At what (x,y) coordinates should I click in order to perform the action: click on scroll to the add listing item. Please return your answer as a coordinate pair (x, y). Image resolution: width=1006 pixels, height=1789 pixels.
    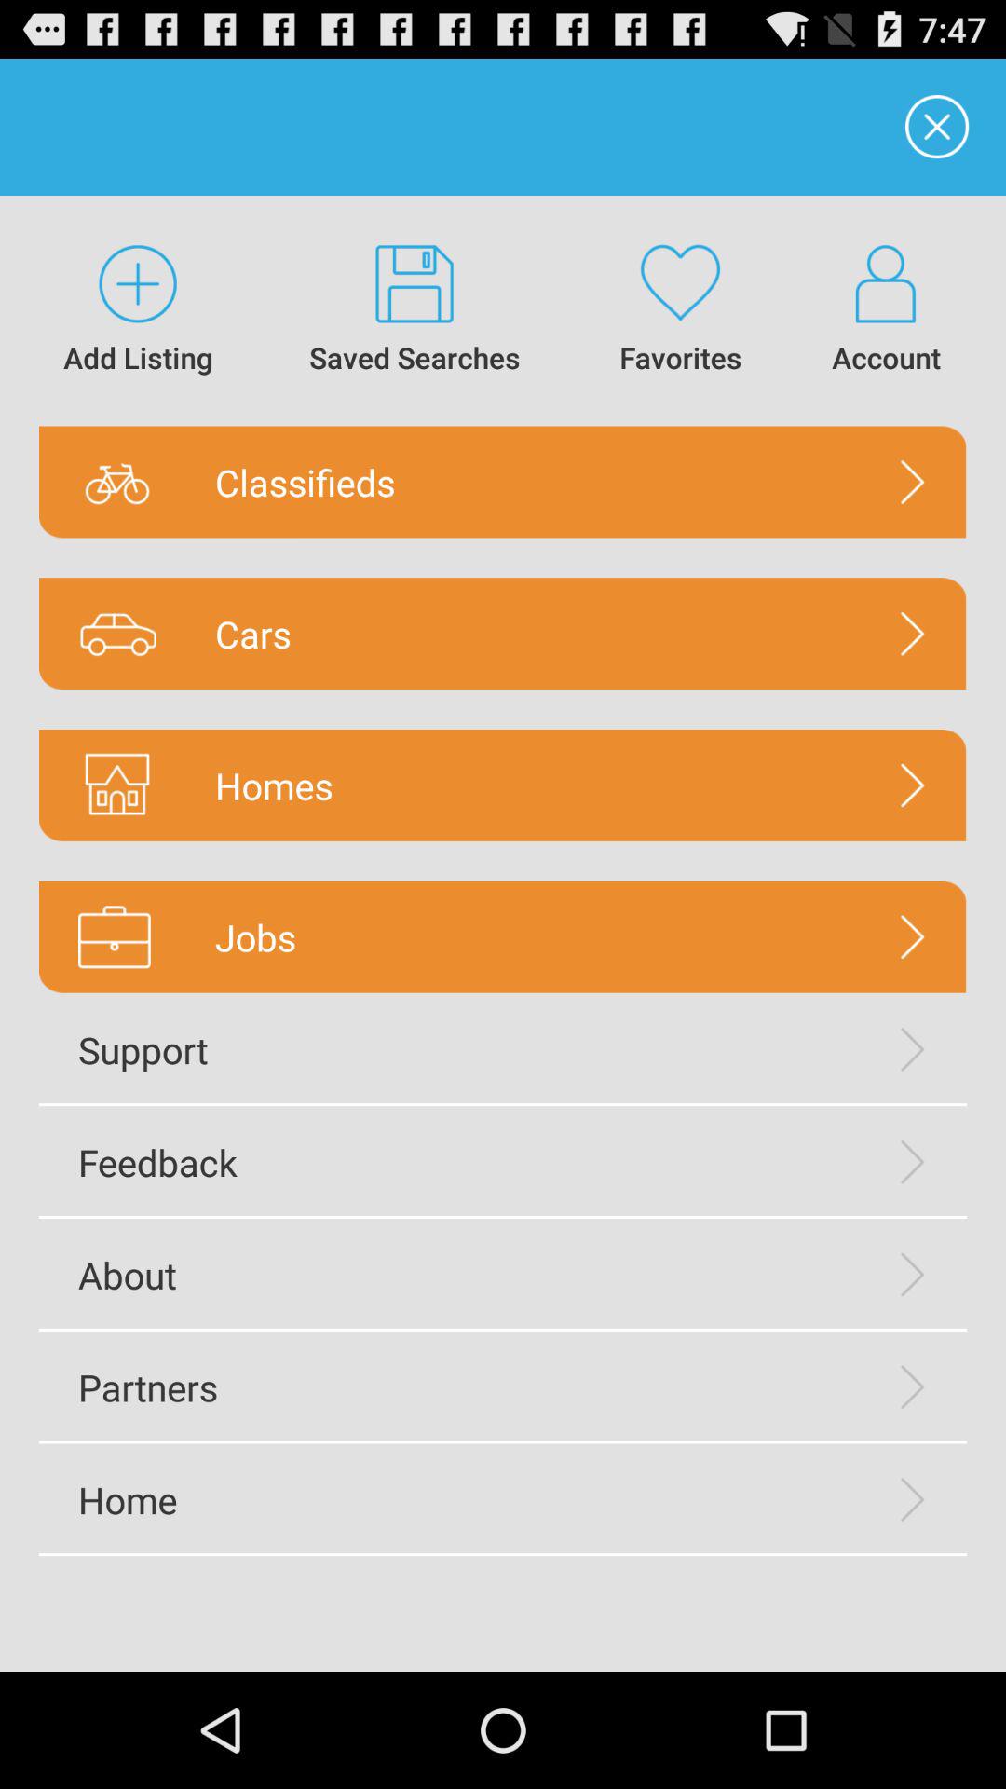
    Looking at the image, I should click on (138, 311).